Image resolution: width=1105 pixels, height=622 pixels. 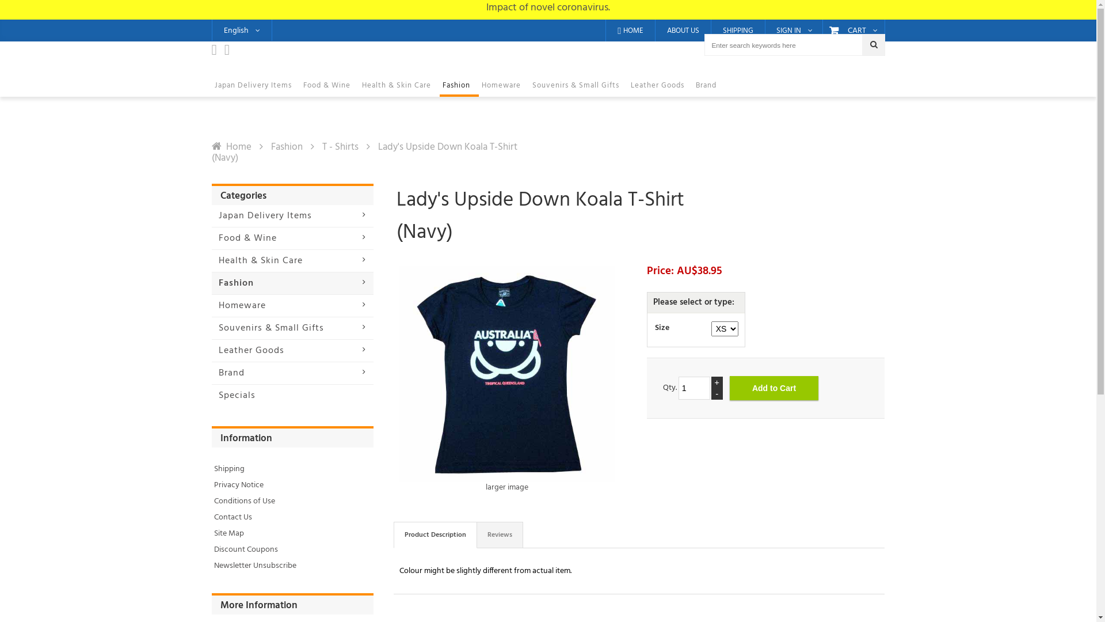 I want to click on Brand, so click(x=292, y=373).